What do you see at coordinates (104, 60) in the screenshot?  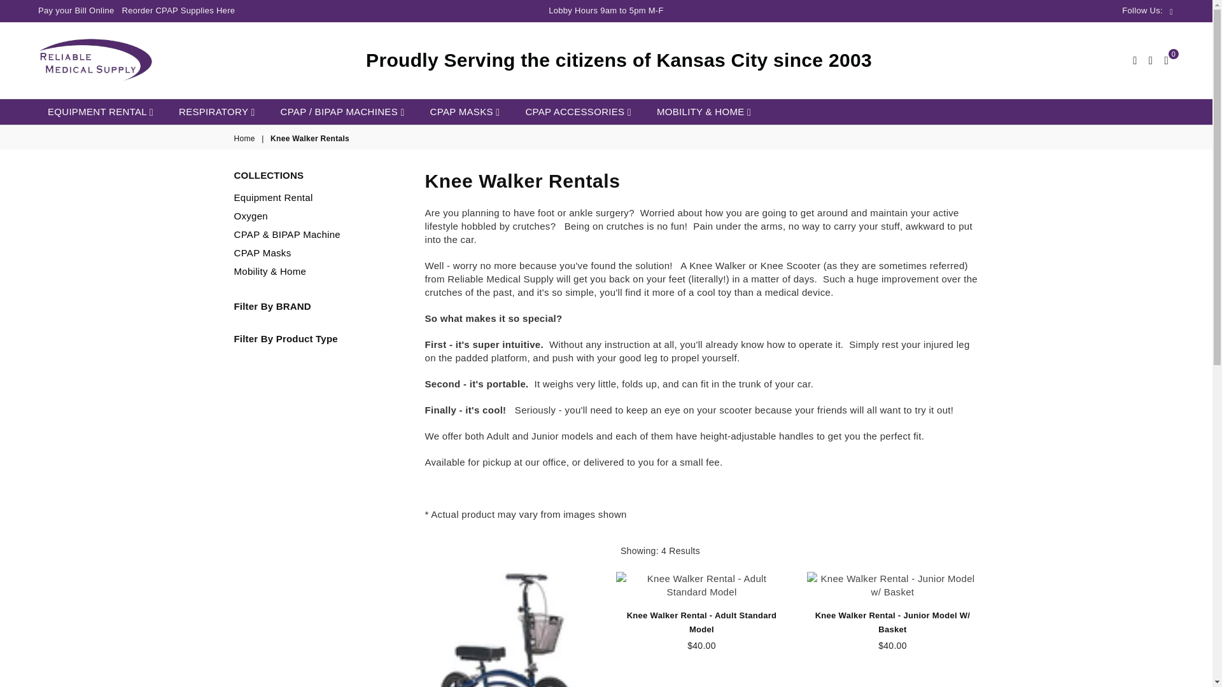 I see `Reliable Medical Supply` at bounding box center [104, 60].